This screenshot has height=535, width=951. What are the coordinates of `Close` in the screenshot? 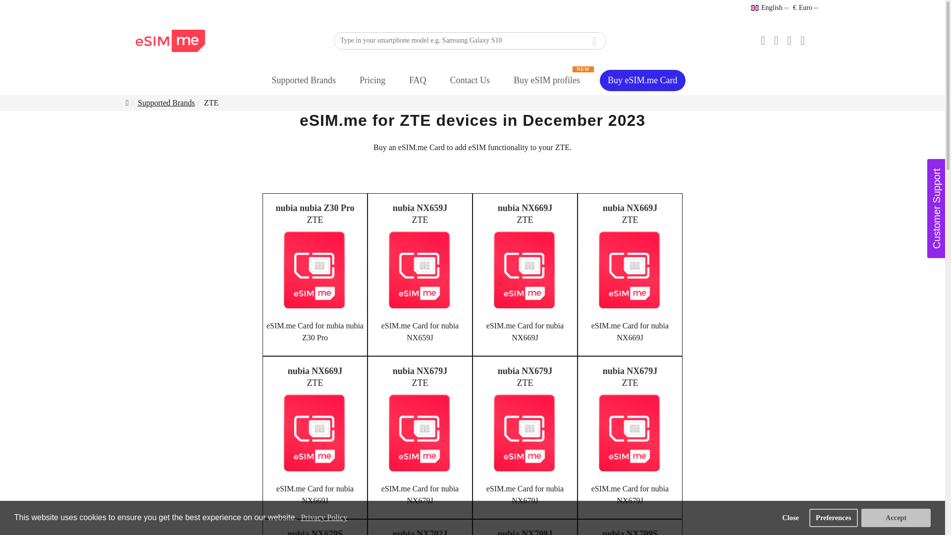 It's located at (791, 518).